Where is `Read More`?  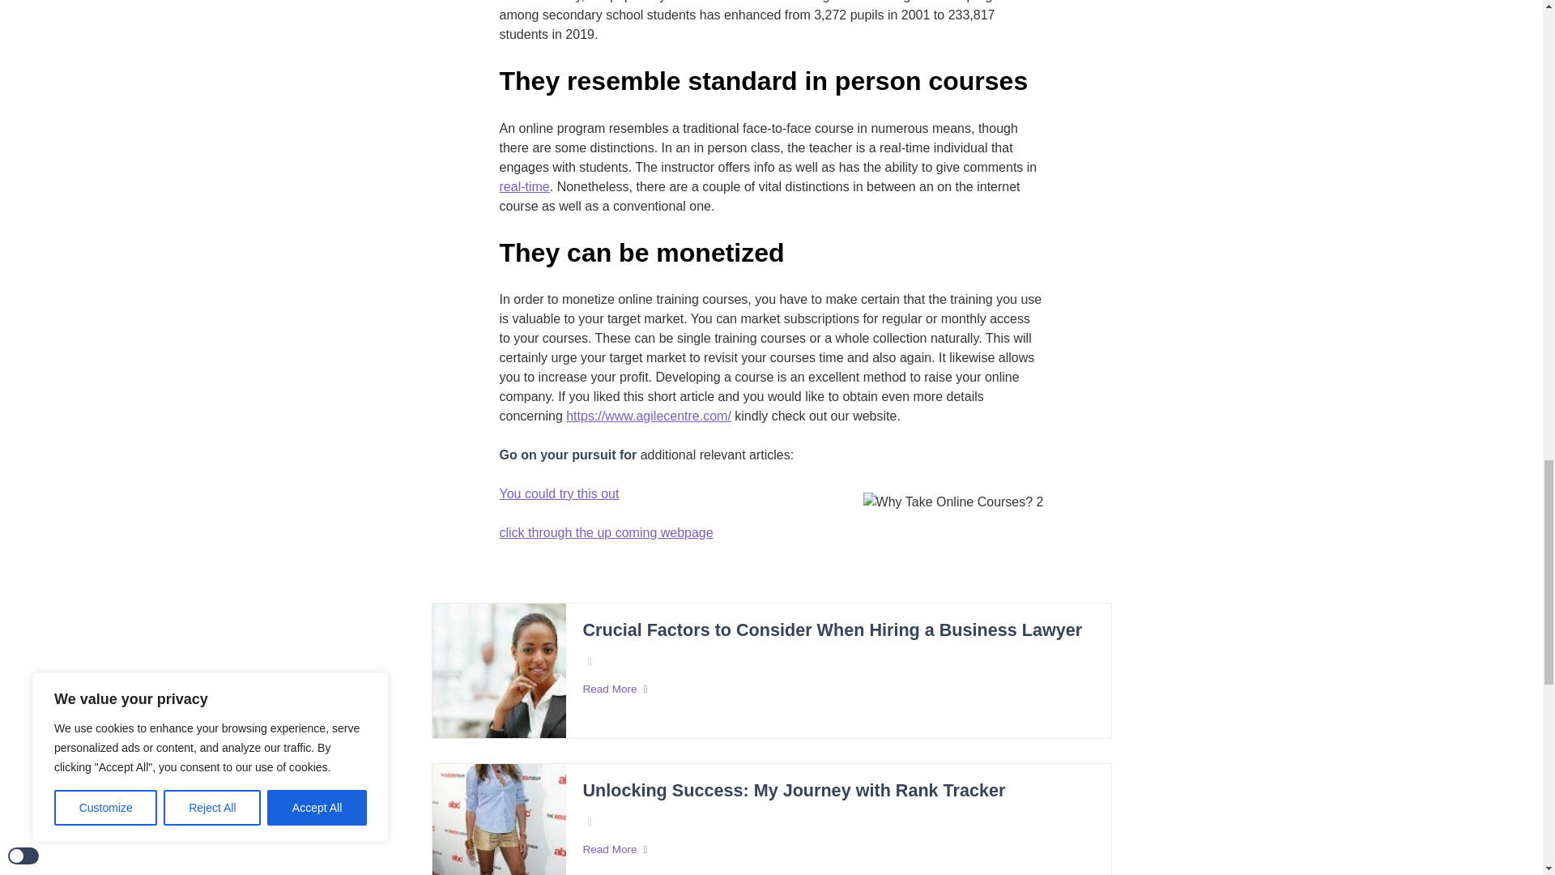
Read More is located at coordinates (837, 689).